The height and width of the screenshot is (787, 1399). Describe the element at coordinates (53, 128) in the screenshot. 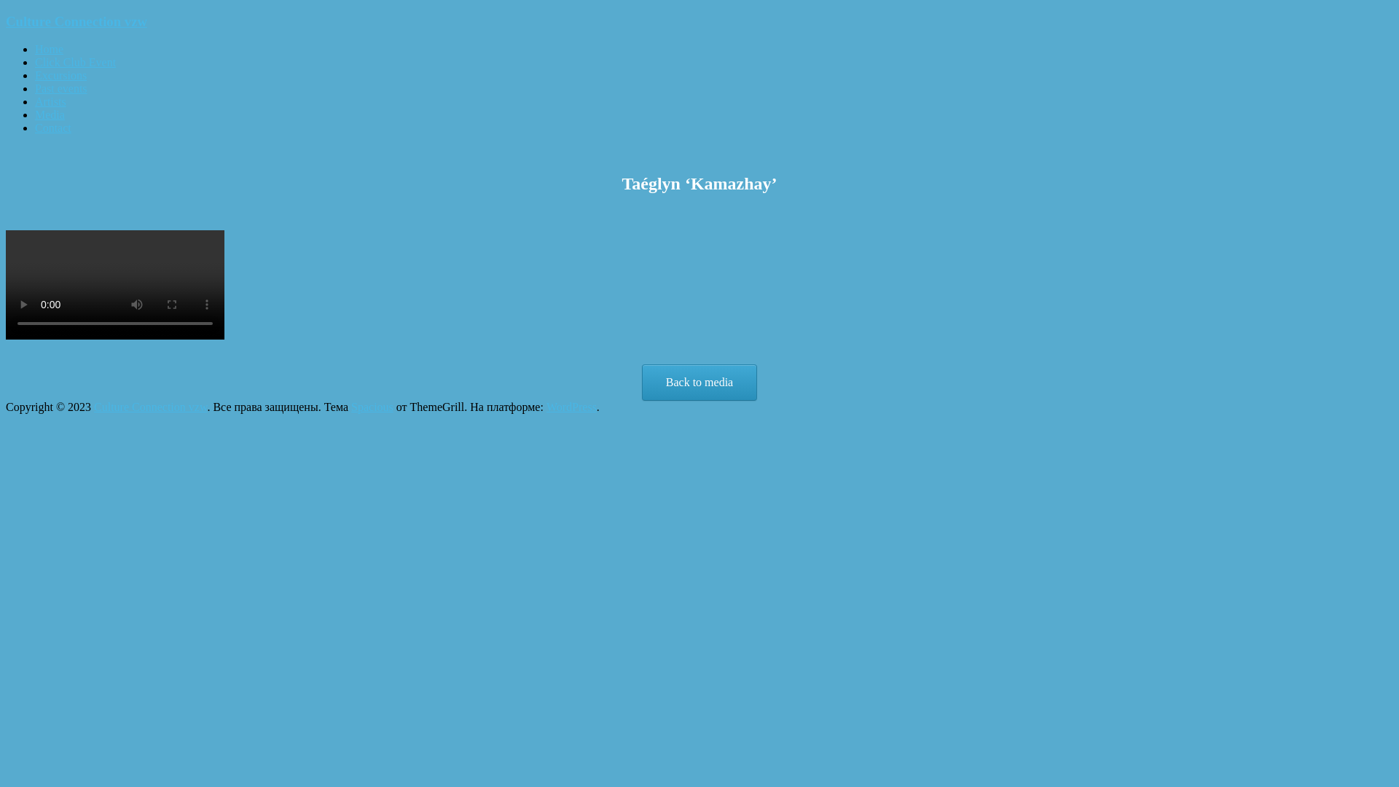

I see `Contact` at that location.